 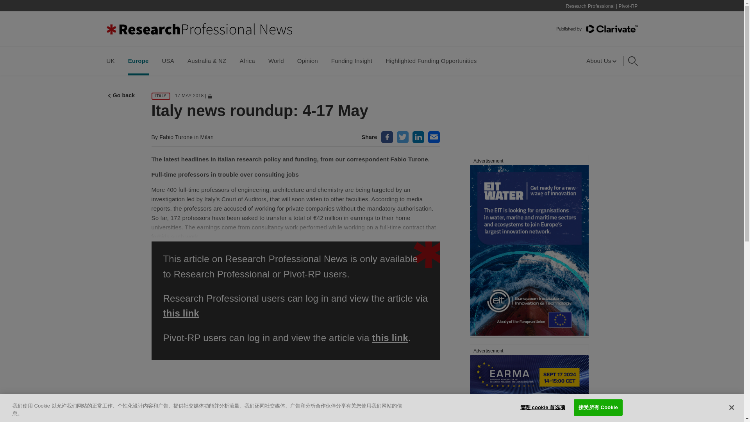 What do you see at coordinates (122, 95) in the screenshot?
I see `Go back` at bounding box center [122, 95].